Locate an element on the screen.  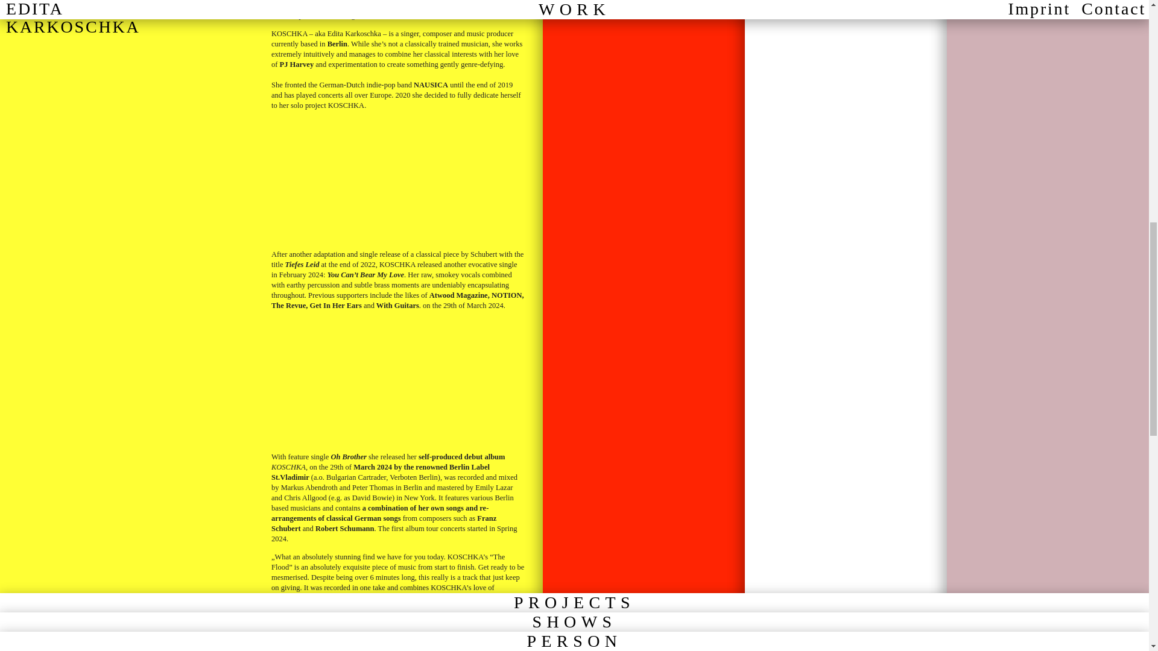
The Vinyl District is located at coordinates (461, 648).